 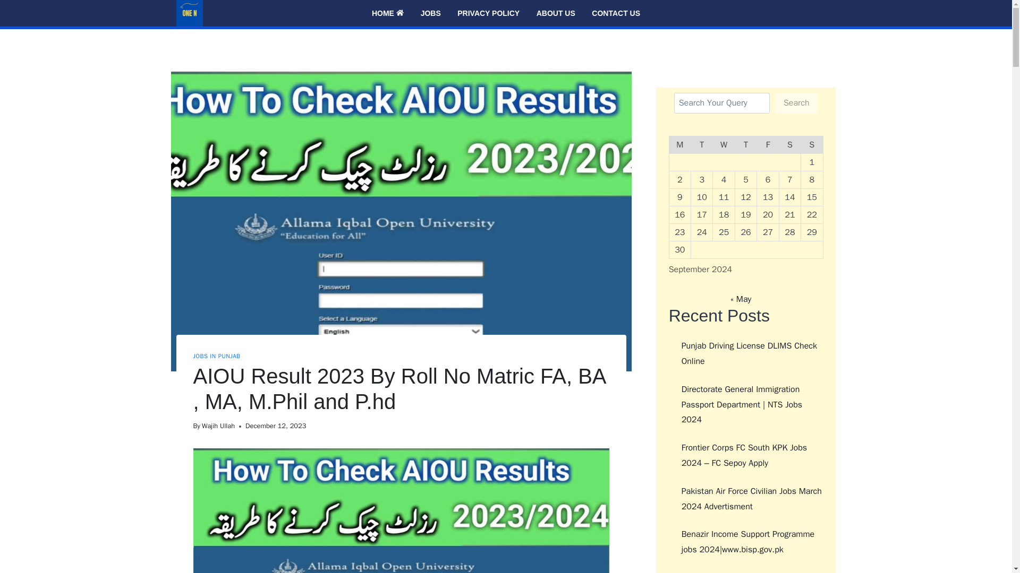 I want to click on Thursday, so click(x=745, y=144).